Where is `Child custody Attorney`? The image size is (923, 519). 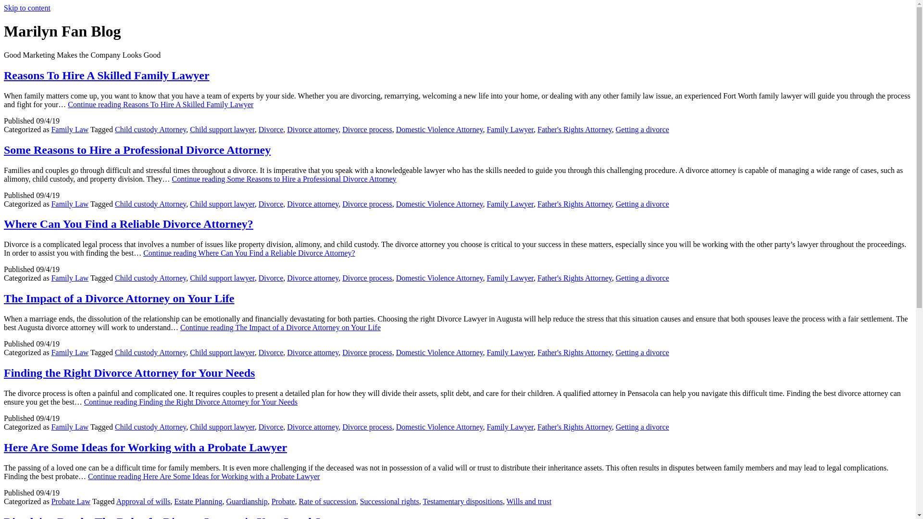 Child custody Attorney is located at coordinates (150, 278).